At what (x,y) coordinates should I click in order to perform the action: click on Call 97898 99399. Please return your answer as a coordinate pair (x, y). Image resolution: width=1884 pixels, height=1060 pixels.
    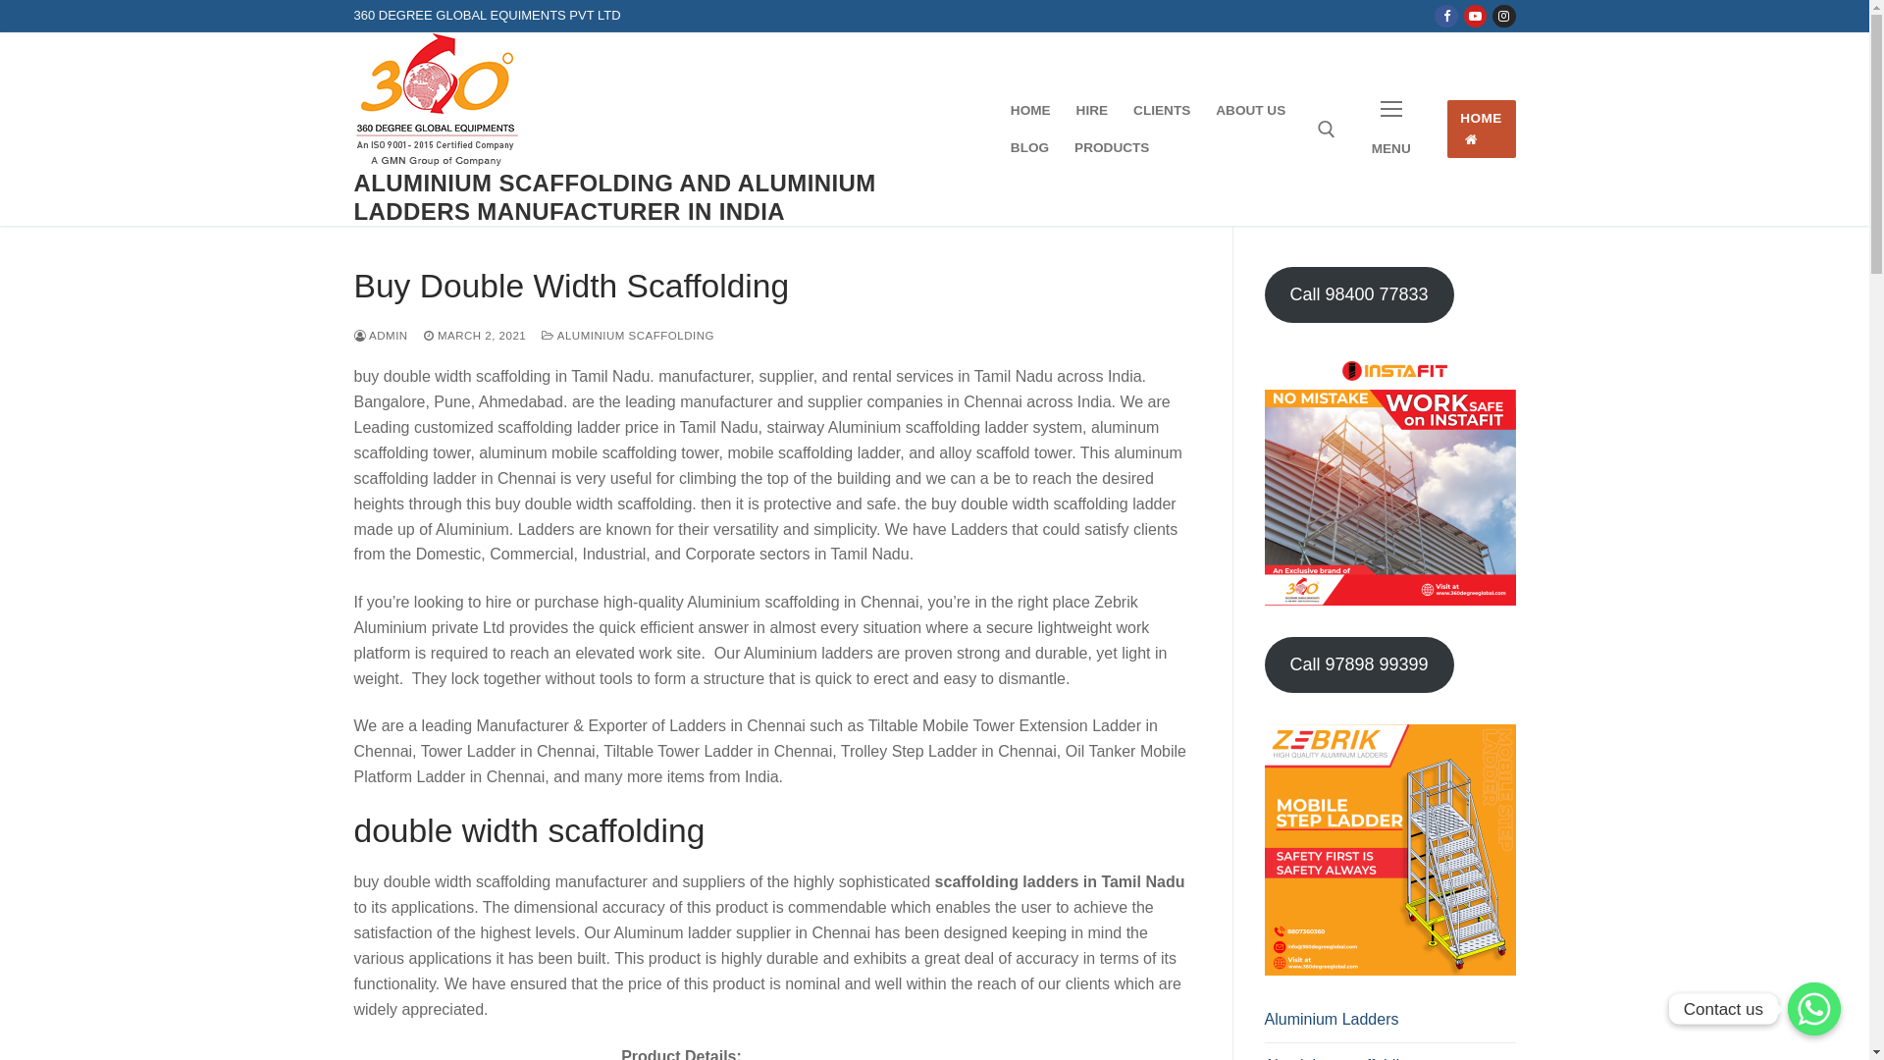
    Looking at the image, I should click on (1358, 665).